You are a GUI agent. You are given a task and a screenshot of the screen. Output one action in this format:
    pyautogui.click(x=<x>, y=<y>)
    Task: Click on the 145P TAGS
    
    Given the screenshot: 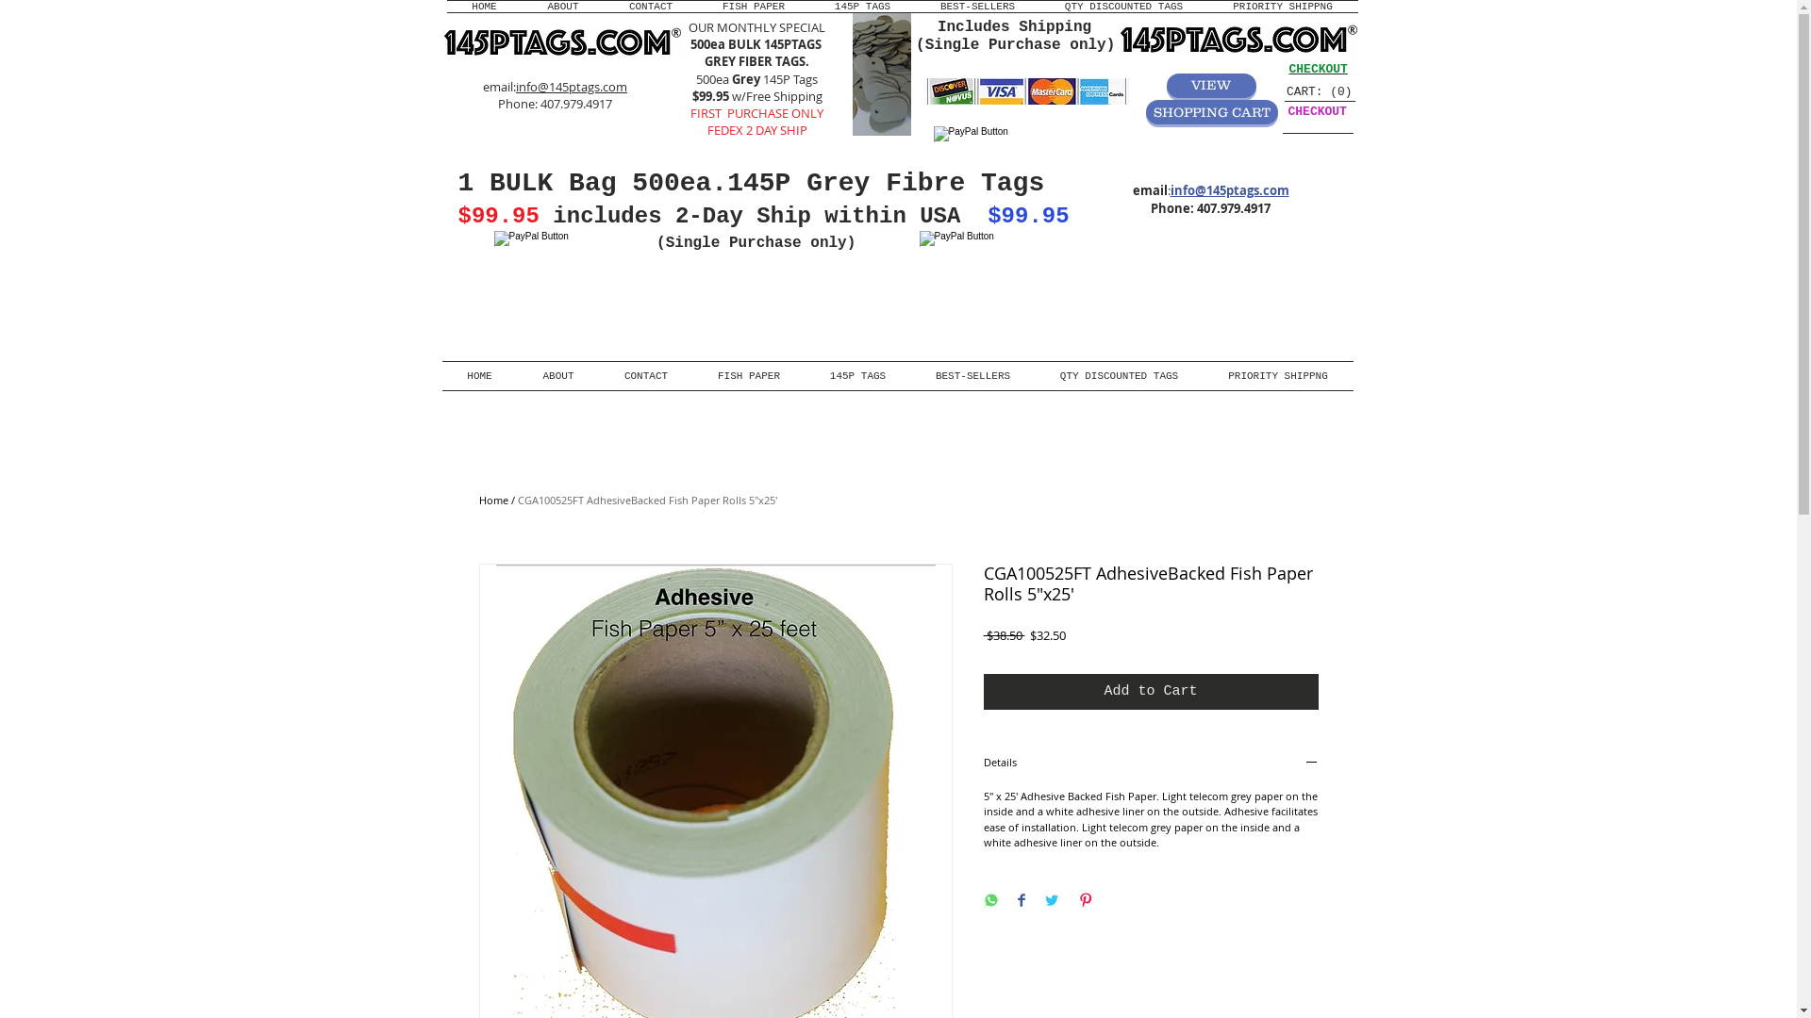 What is the action you would take?
    pyautogui.click(x=858, y=376)
    